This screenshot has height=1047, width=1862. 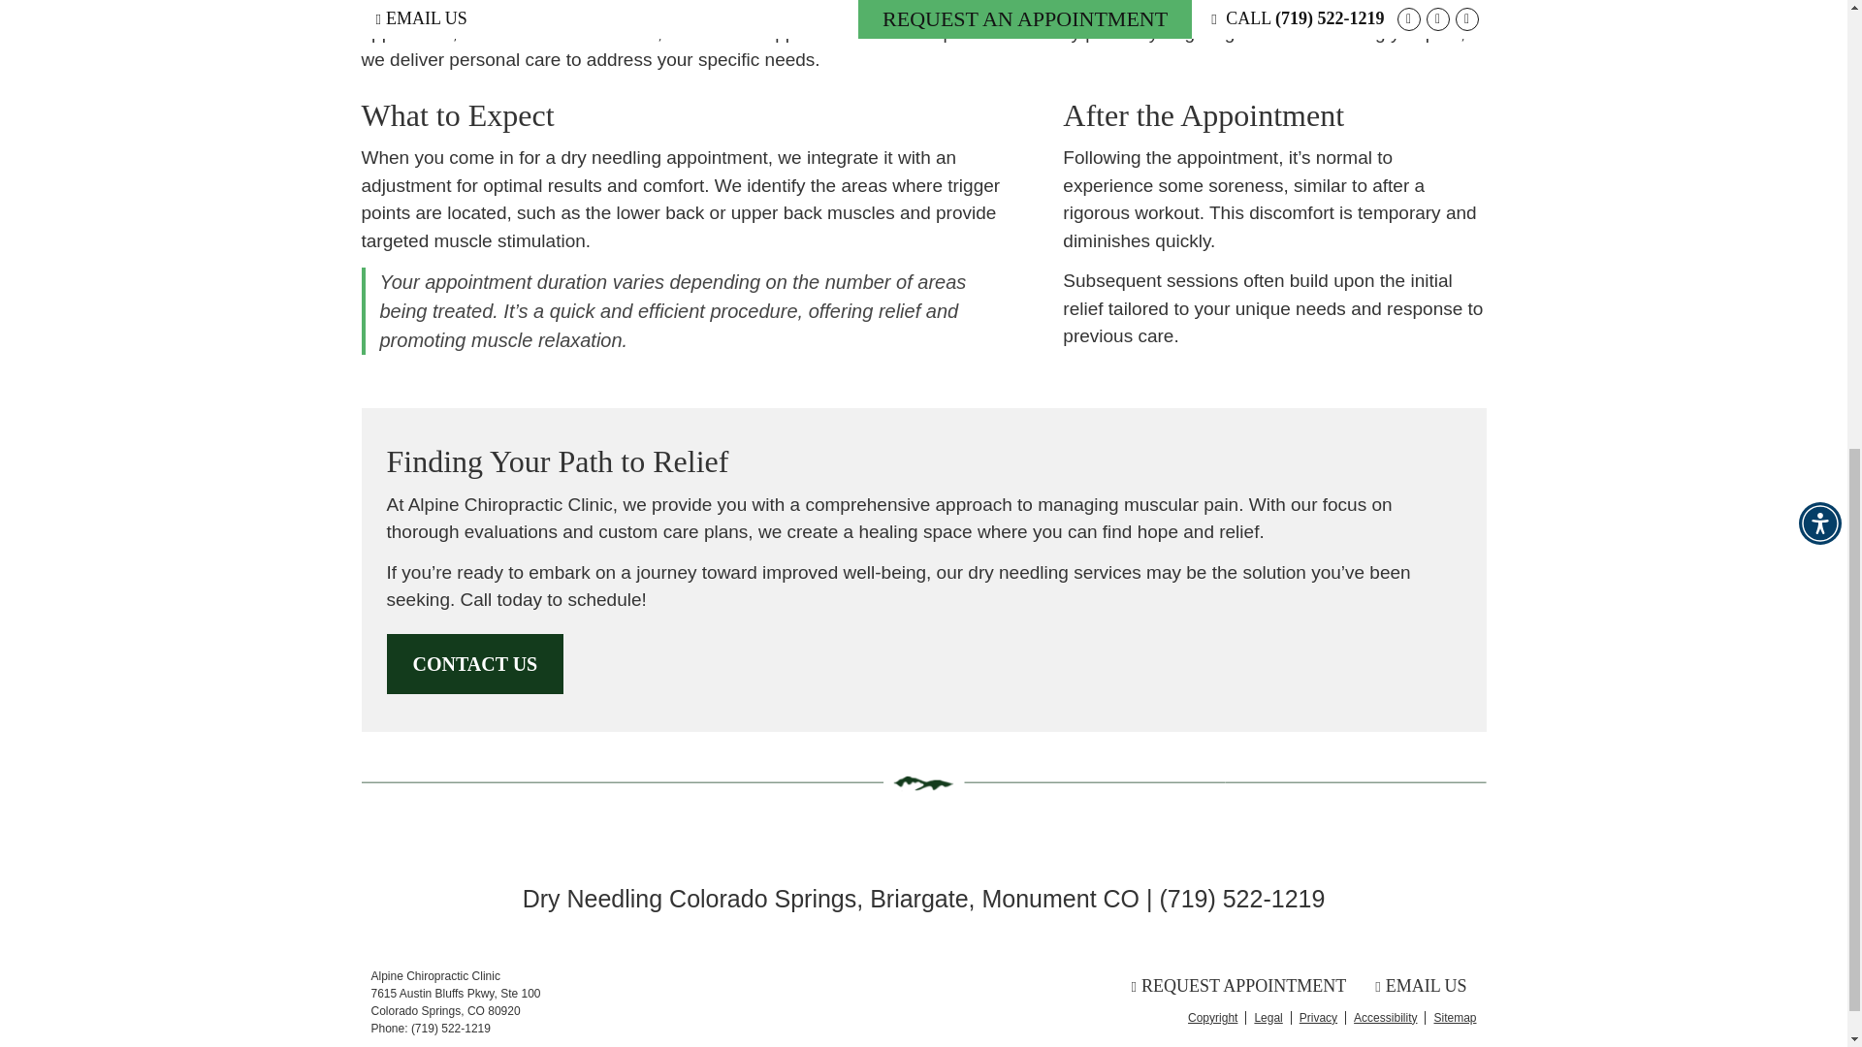 I want to click on CONTACT US, so click(x=474, y=665).